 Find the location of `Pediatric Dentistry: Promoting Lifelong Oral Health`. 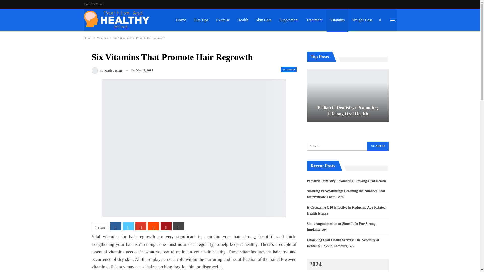

Pediatric Dentistry: Promoting Lifelong Oral Health is located at coordinates (347, 95).